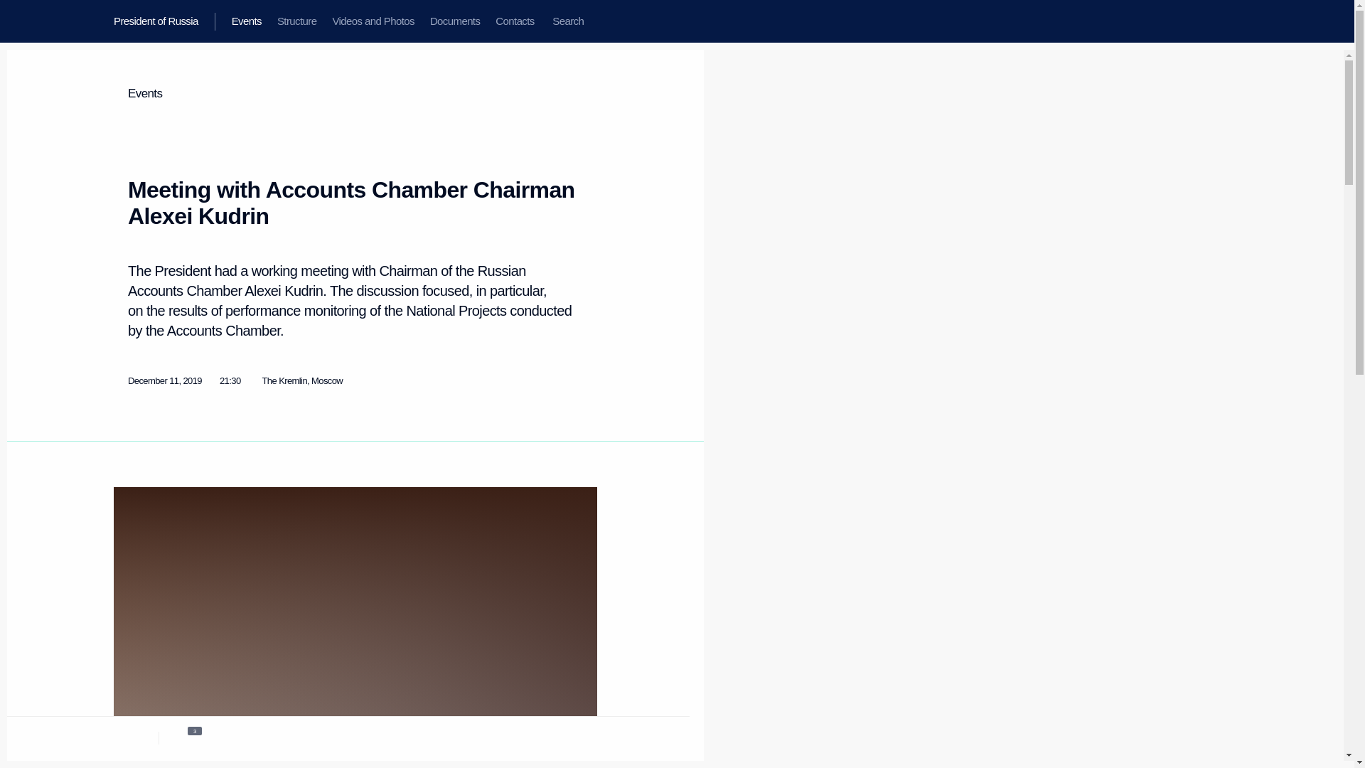 The image size is (1365, 768). I want to click on Global website search, so click(567, 21).